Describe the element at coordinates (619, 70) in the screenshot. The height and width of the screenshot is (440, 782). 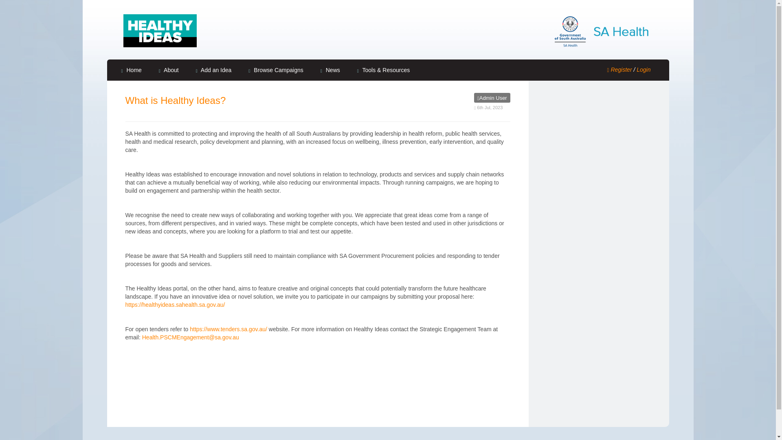
I see `Register` at that location.